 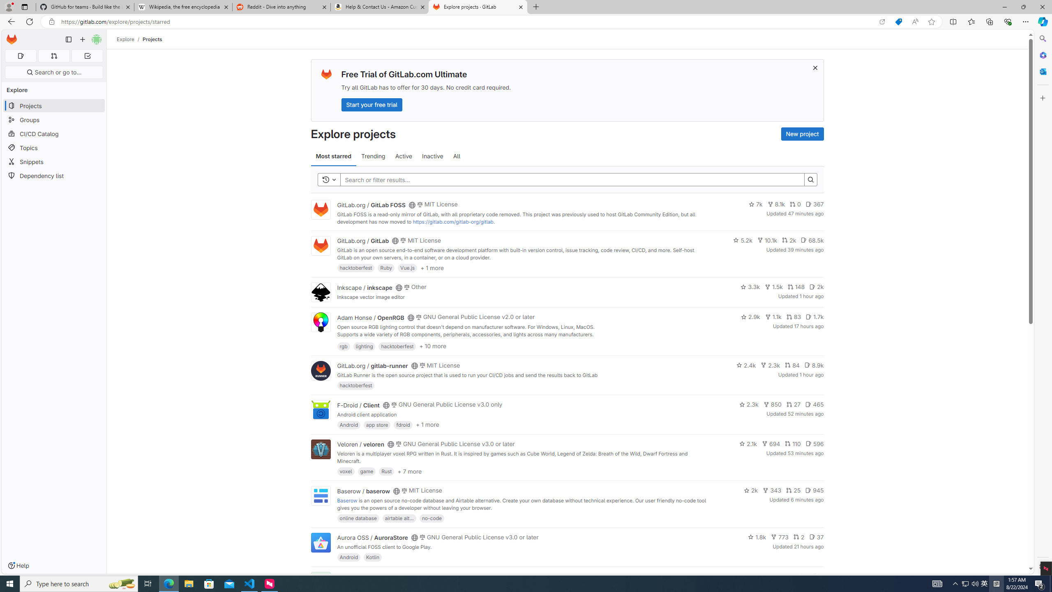 What do you see at coordinates (380, 7) in the screenshot?
I see `Help & Contact Us - Amazon Customer Service` at bounding box center [380, 7].